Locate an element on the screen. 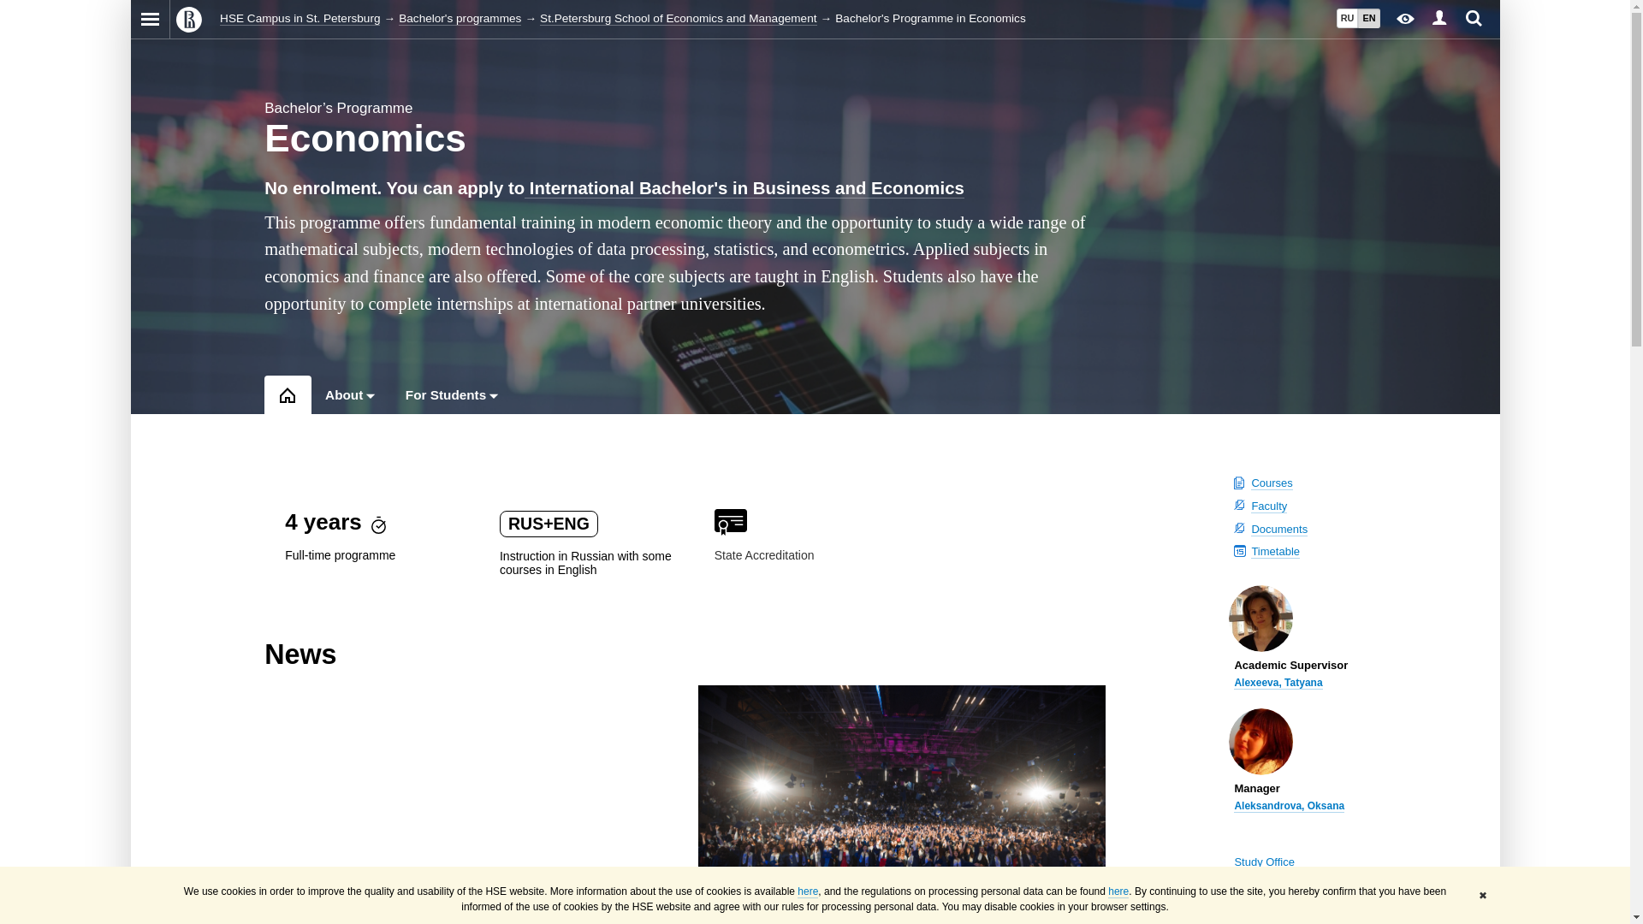 This screenshot has height=924, width=1643. Bachelor's programmes is located at coordinates (460, 19).